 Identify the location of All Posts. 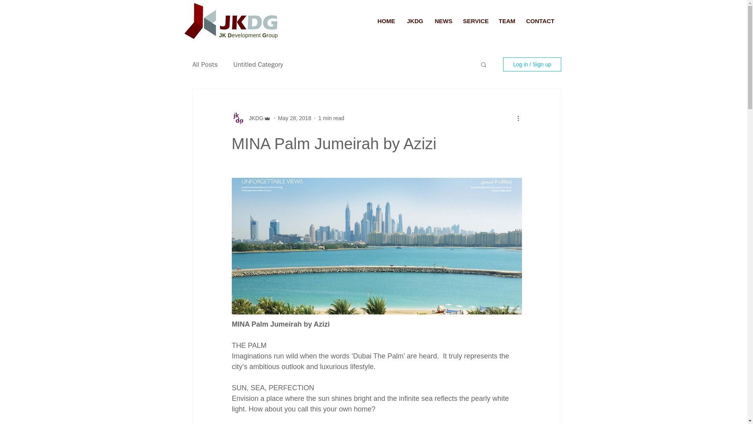
(205, 64).